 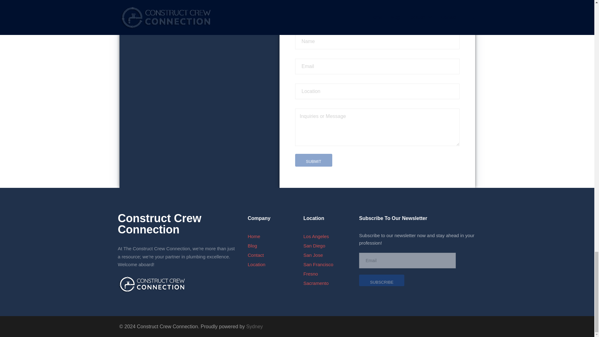 I want to click on San Diego, so click(x=314, y=245).